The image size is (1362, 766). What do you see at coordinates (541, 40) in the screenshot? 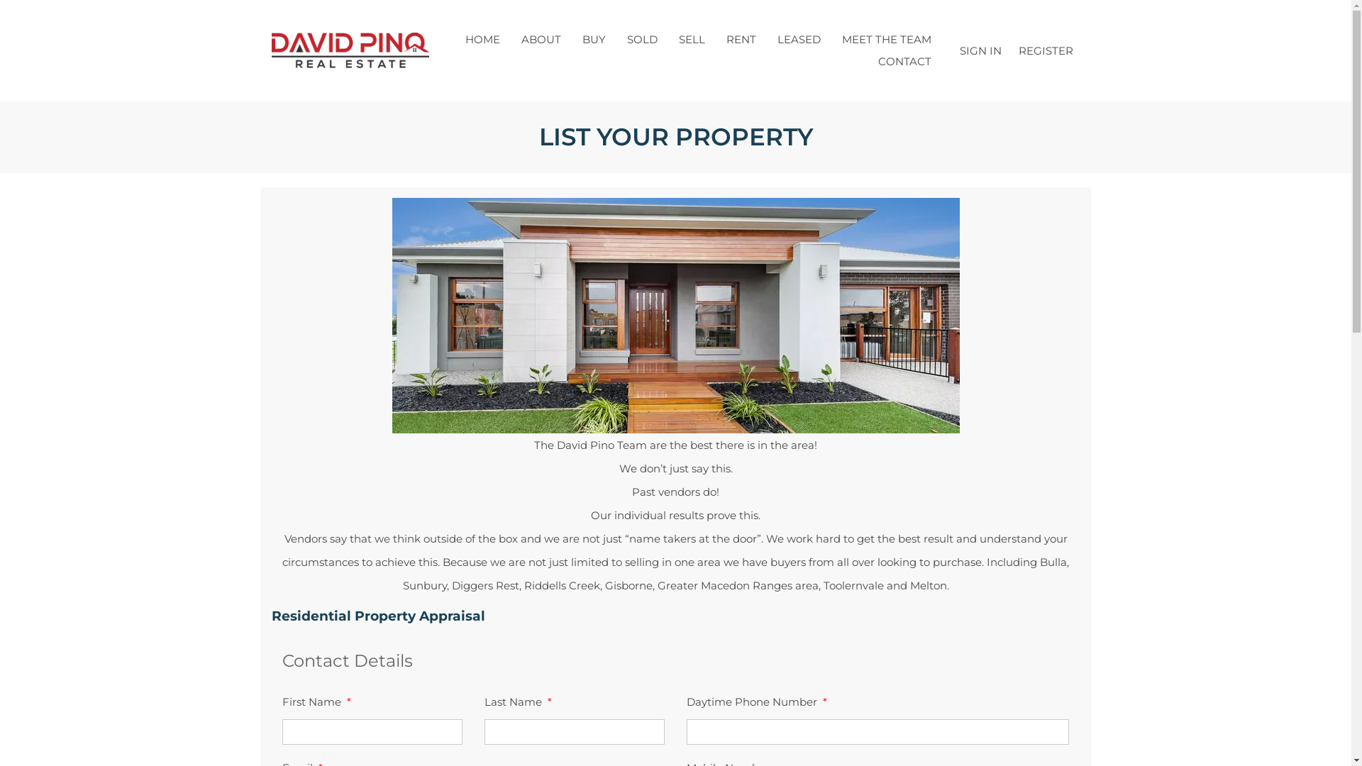
I see `ABOUT` at bounding box center [541, 40].